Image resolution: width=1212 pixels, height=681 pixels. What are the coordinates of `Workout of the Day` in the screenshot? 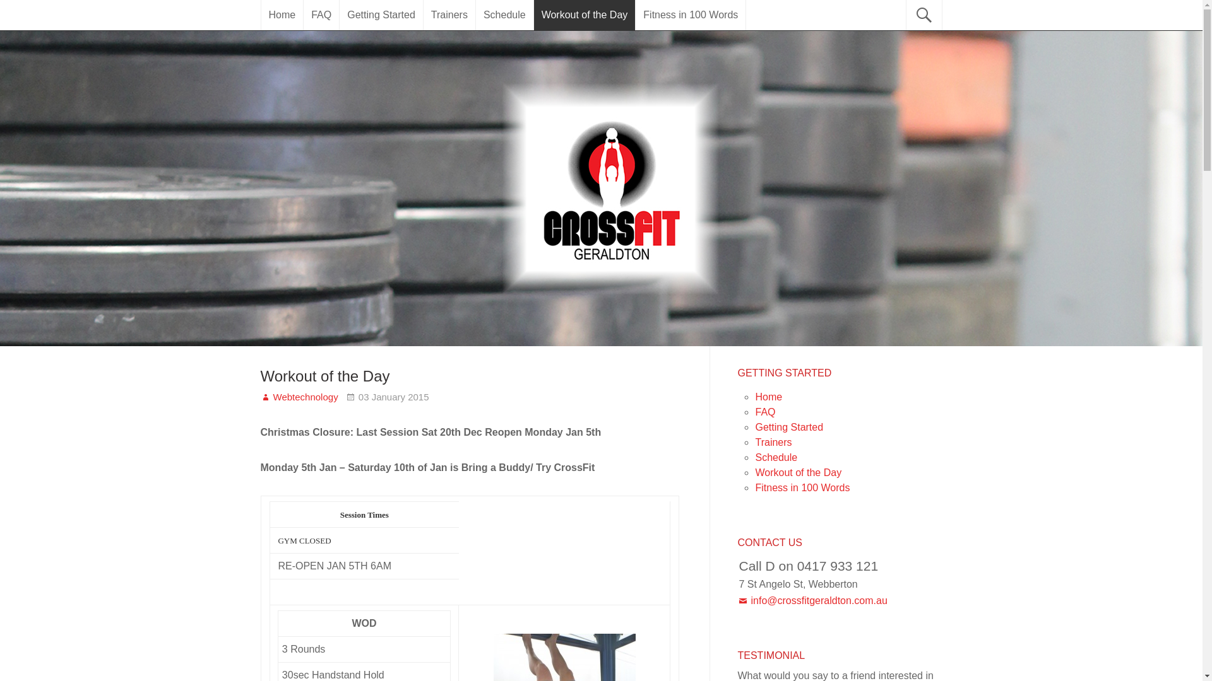 It's located at (798, 473).